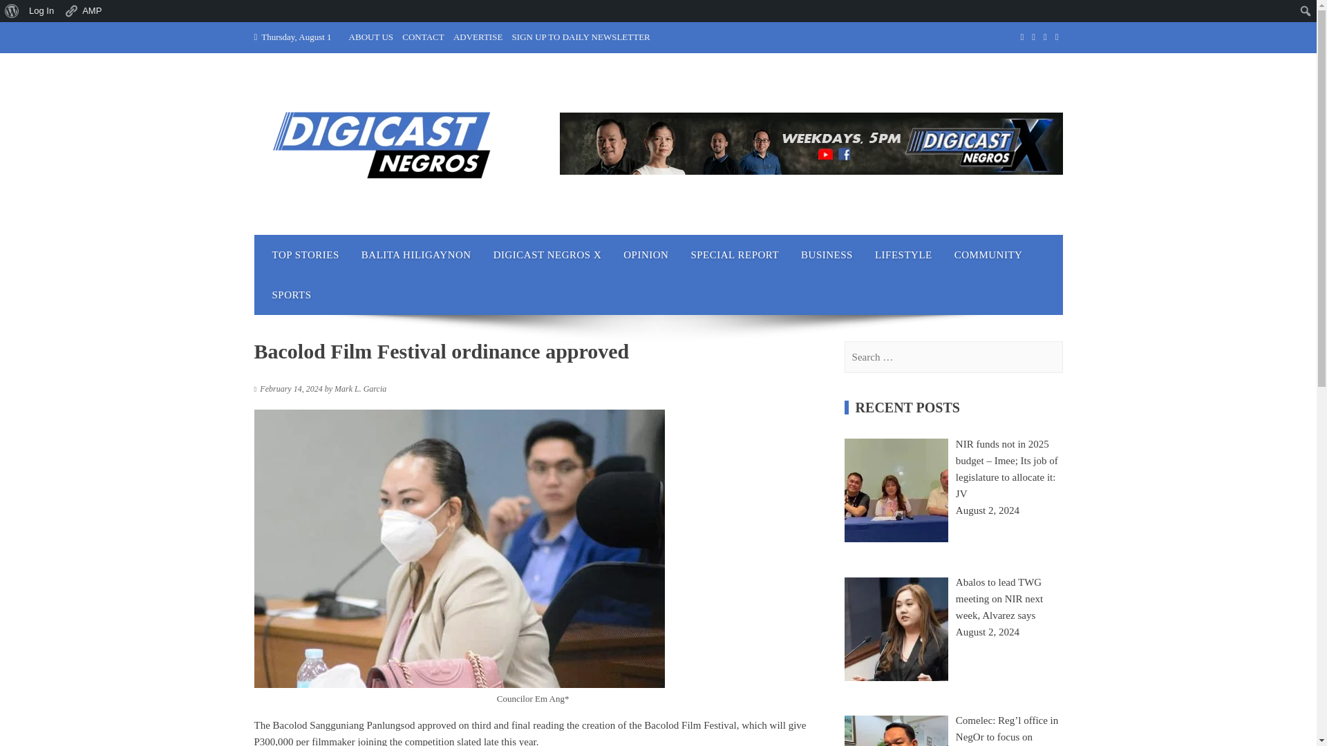 This screenshot has height=746, width=1327. Describe the element at coordinates (292, 294) in the screenshot. I see `SPORTS` at that location.